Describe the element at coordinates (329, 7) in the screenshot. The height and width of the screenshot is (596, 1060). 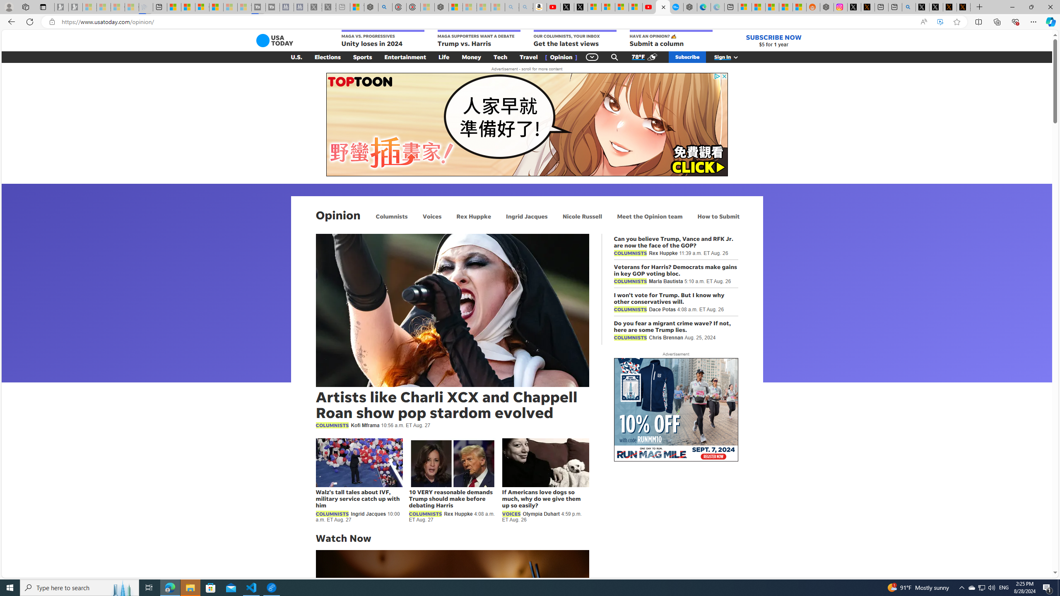
I see `X - Sleeping` at that location.